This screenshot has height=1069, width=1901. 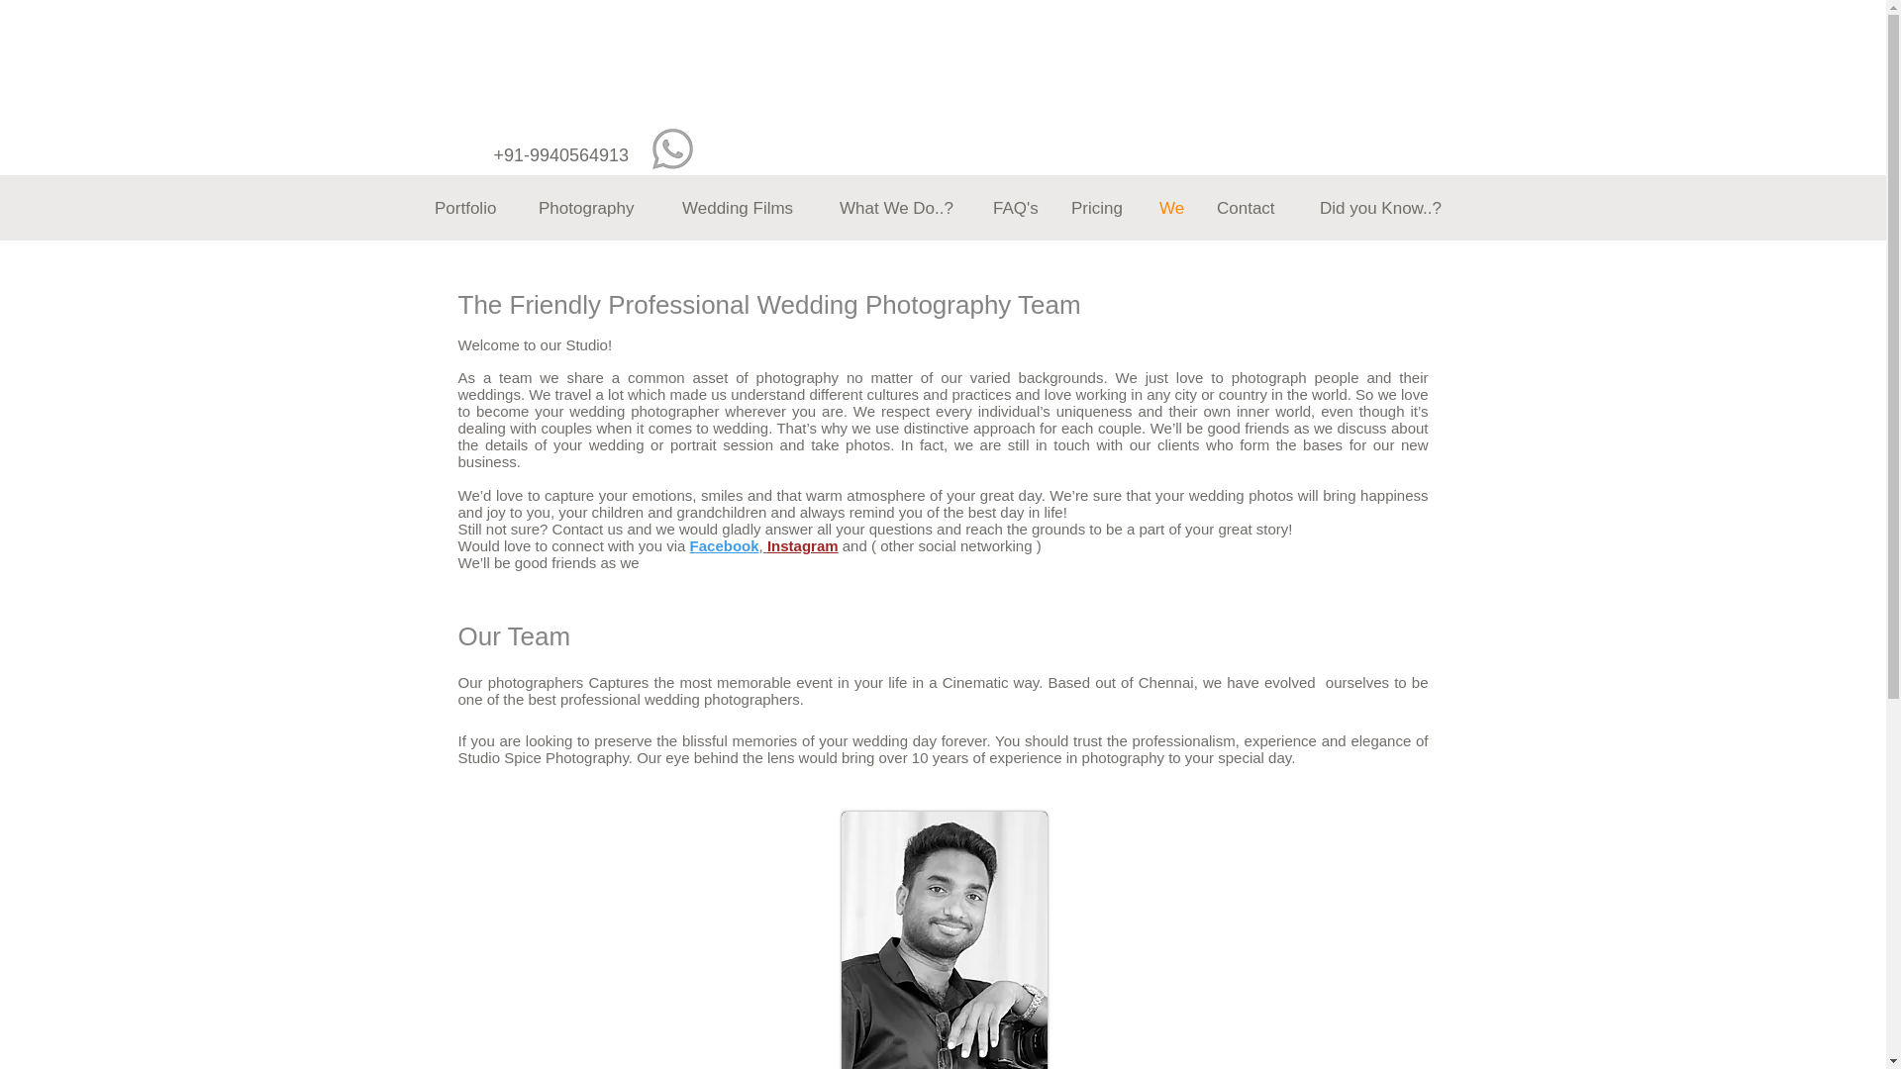 What do you see at coordinates (1018, 208) in the screenshot?
I see `FAQ's` at bounding box center [1018, 208].